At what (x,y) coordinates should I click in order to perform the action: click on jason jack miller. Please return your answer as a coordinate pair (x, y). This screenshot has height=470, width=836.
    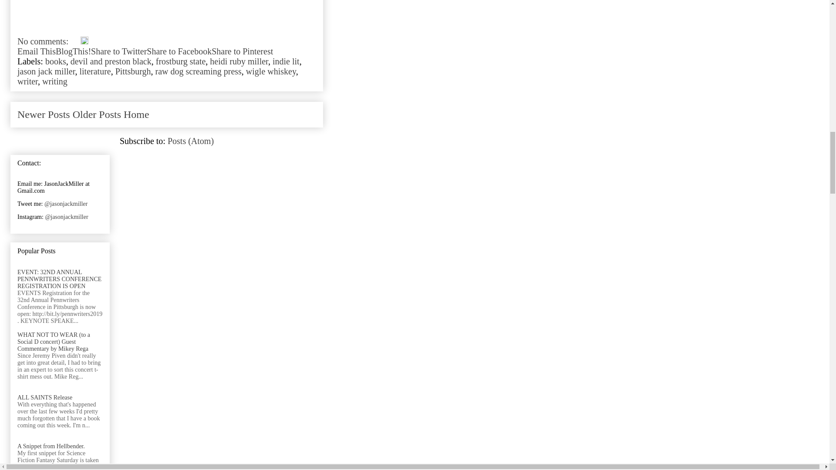
    Looking at the image, I should click on (46, 71).